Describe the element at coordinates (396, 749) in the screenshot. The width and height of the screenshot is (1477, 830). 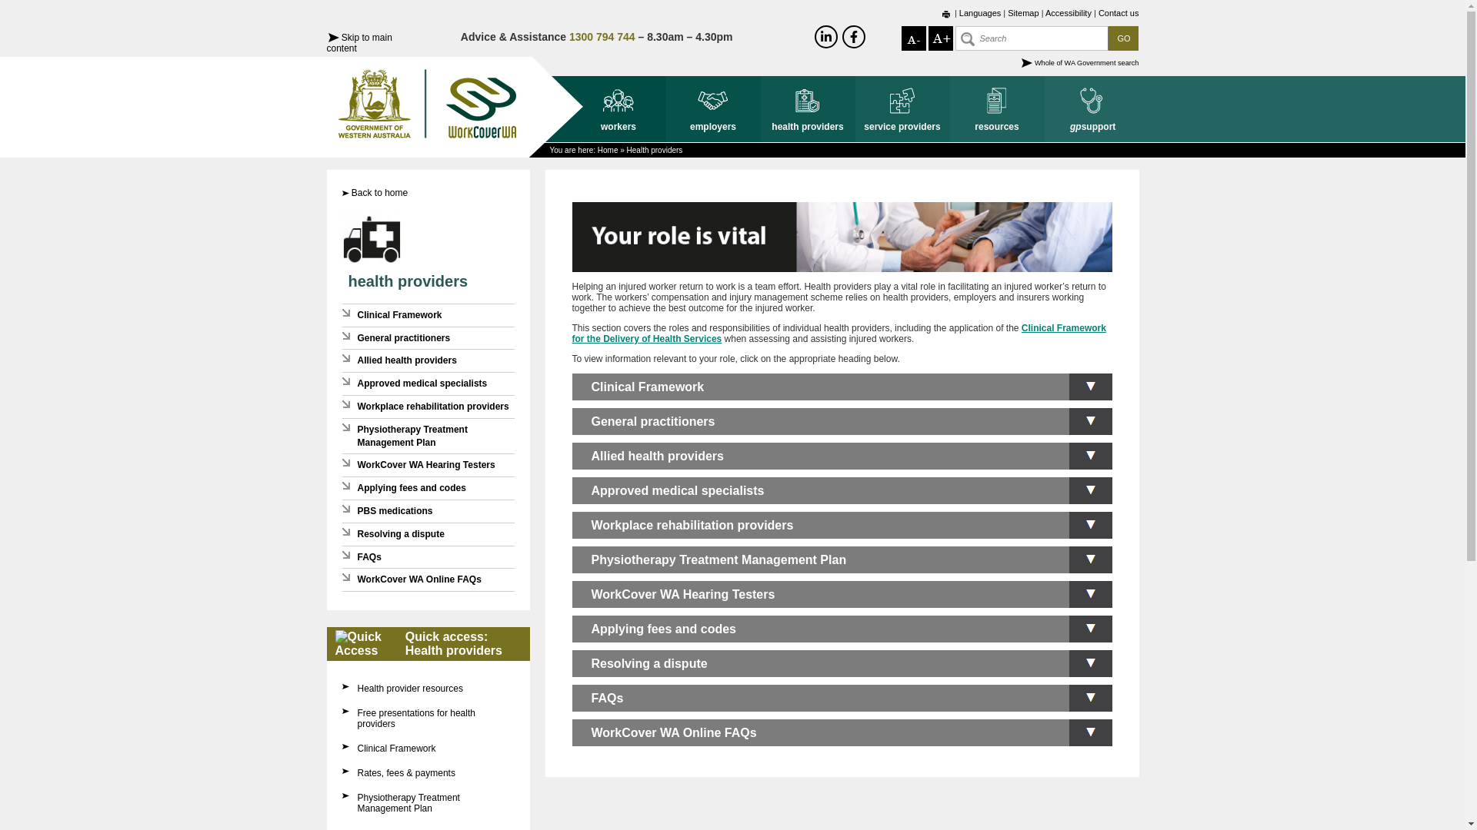
I see `Clinical Framework` at that location.